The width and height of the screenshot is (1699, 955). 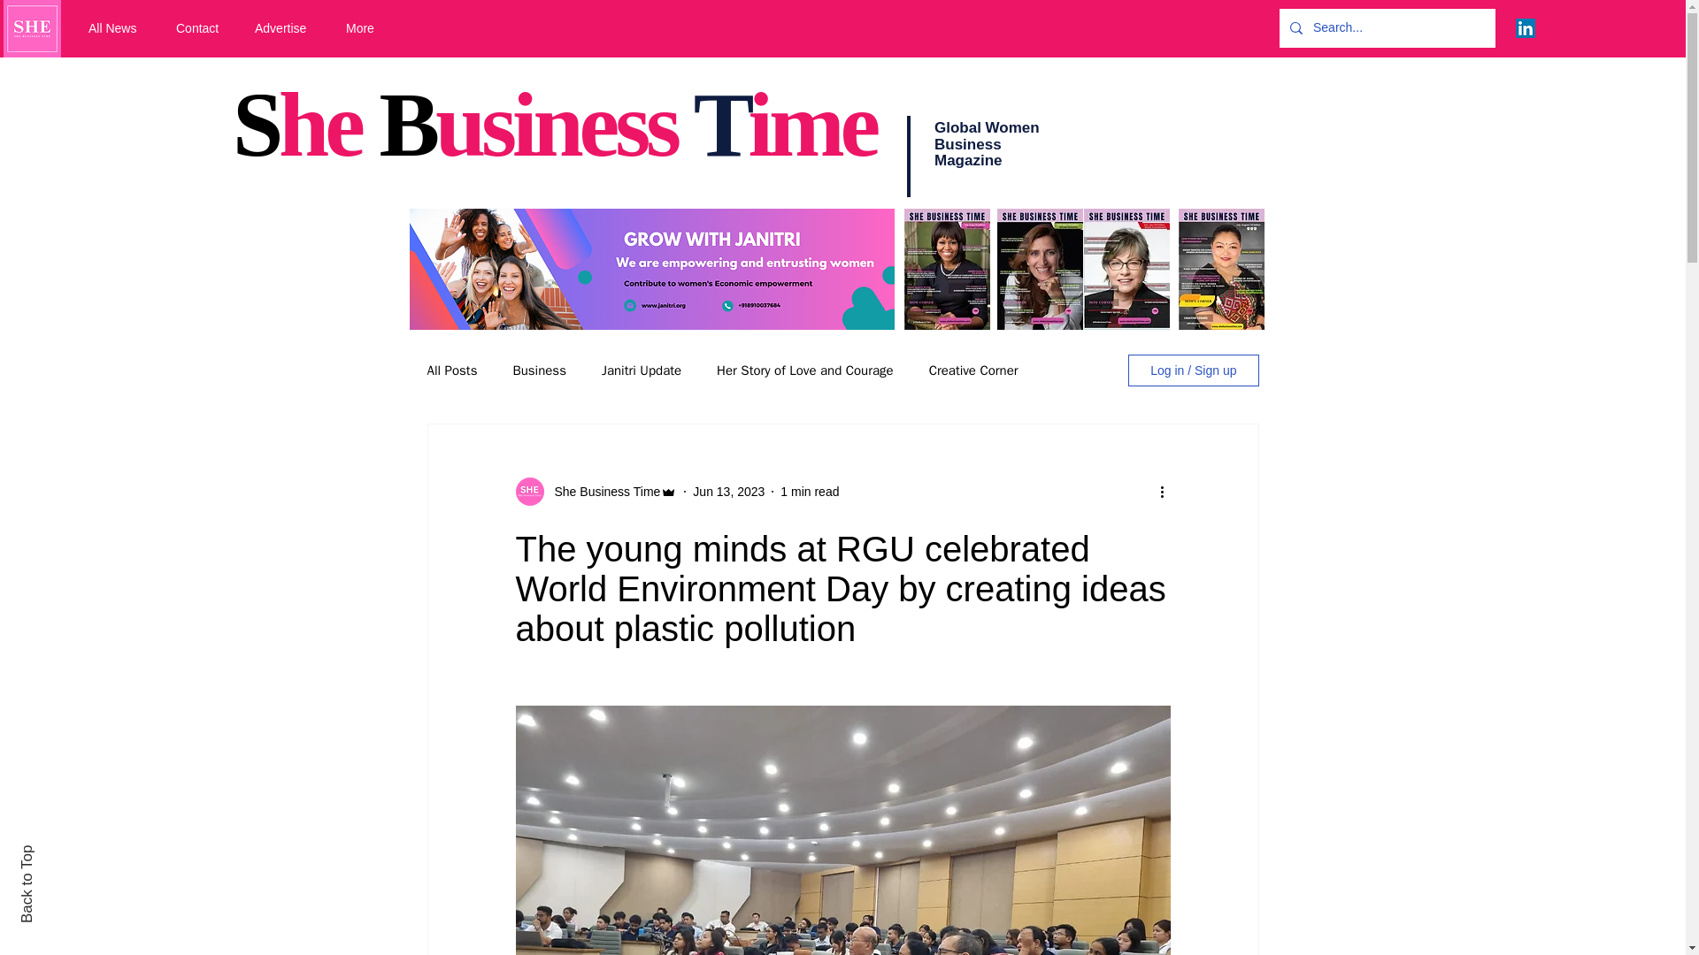 I want to click on All News, so click(x=119, y=28).